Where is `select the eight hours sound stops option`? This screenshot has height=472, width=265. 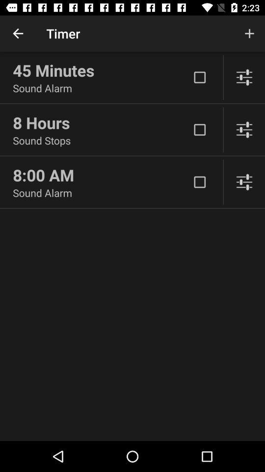
select the eight hours sound stops option is located at coordinates (200, 130).